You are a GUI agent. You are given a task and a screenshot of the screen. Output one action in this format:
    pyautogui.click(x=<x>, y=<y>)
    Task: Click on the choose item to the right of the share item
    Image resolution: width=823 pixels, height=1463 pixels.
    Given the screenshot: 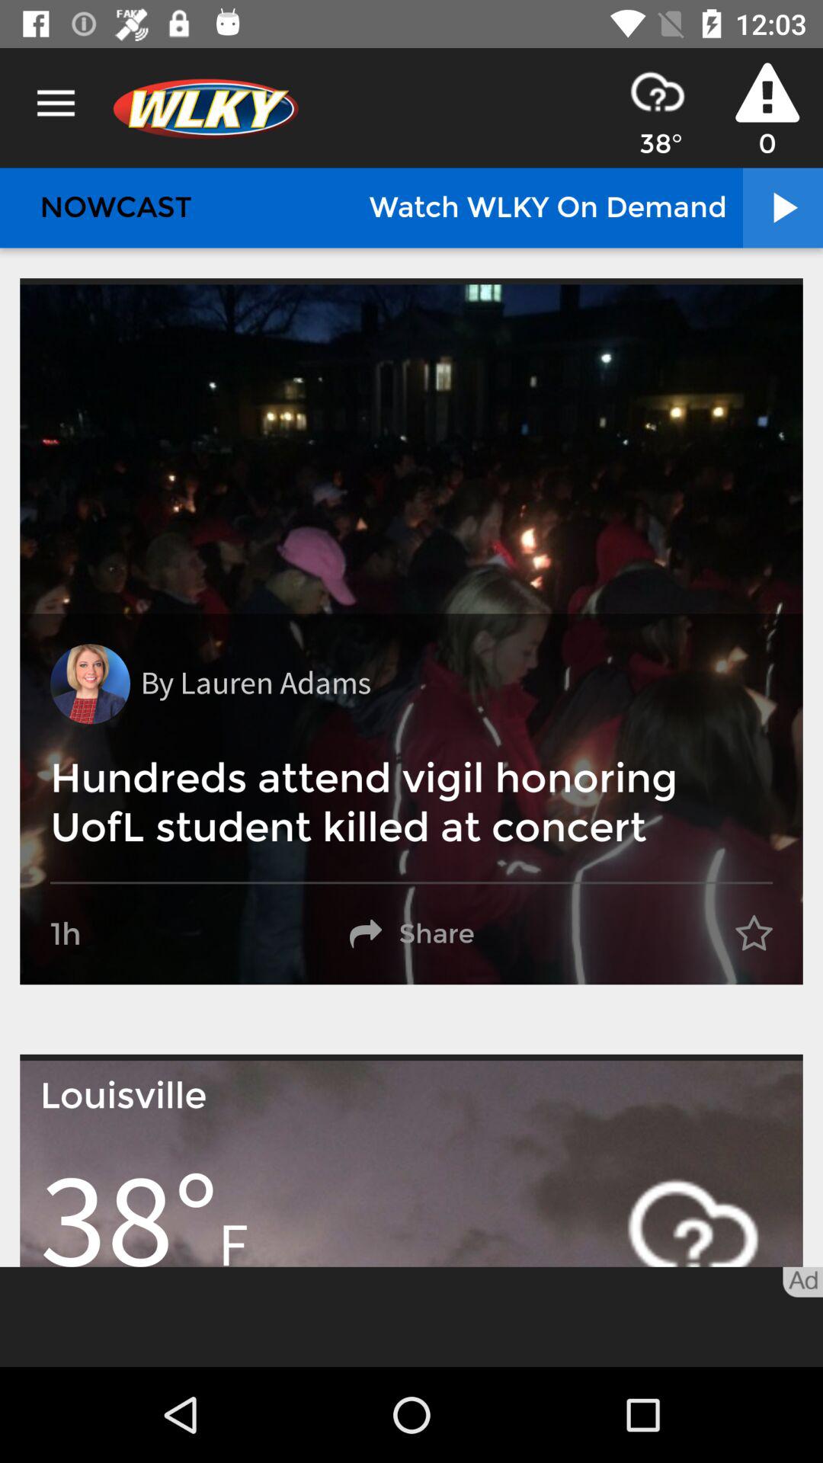 What is the action you would take?
    pyautogui.click(x=754, y=934)
    